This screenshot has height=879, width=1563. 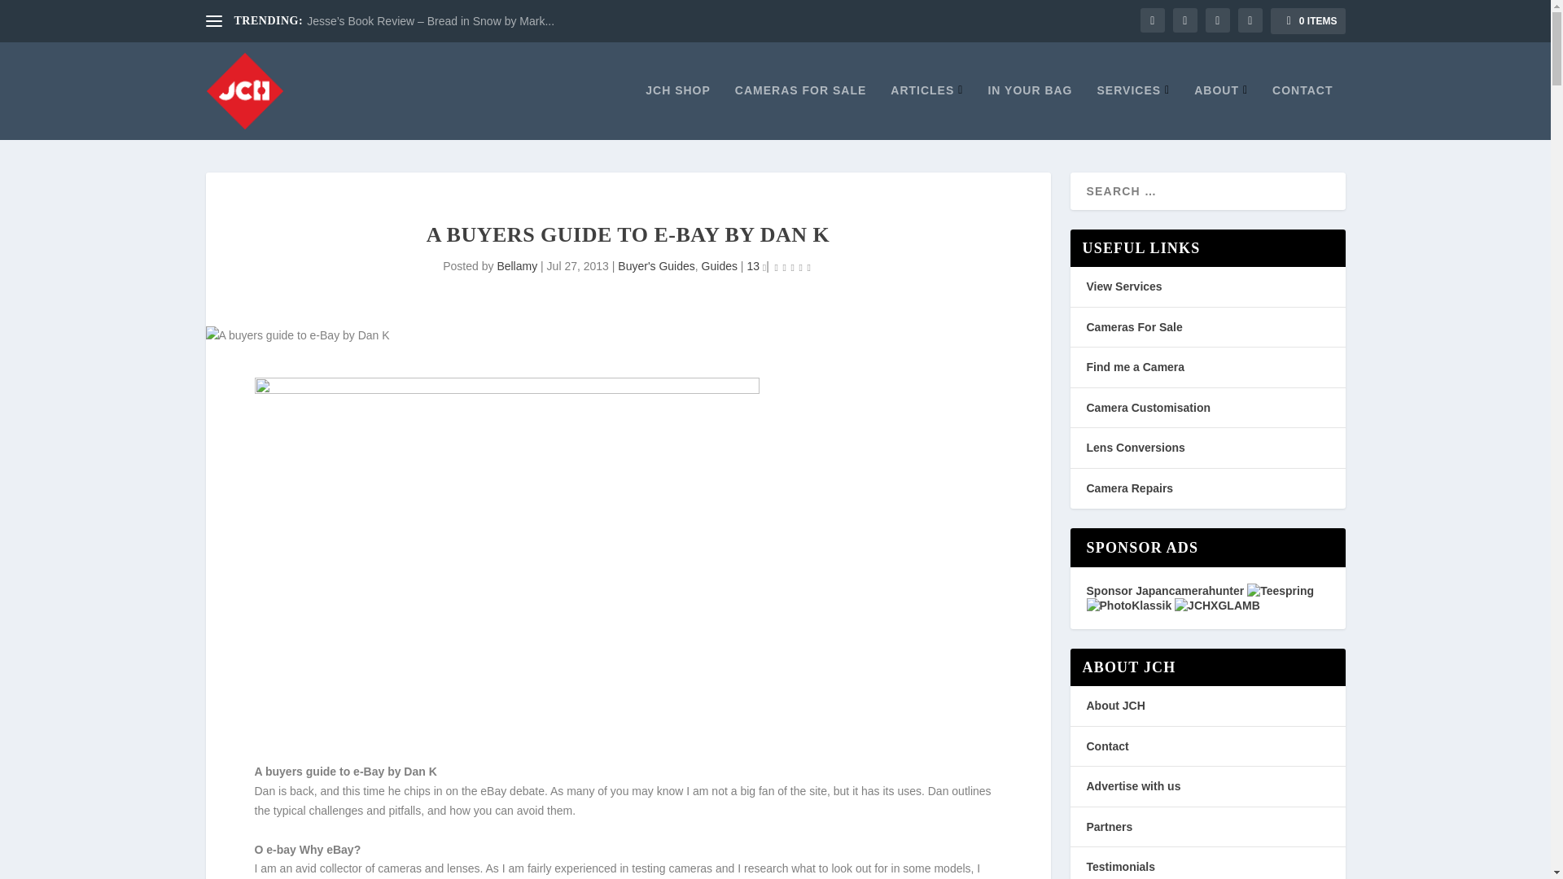 What do you see at coordinates (926, 111) in the screenshot?
I see `ARTICLES` at bounding box center [926, 111].